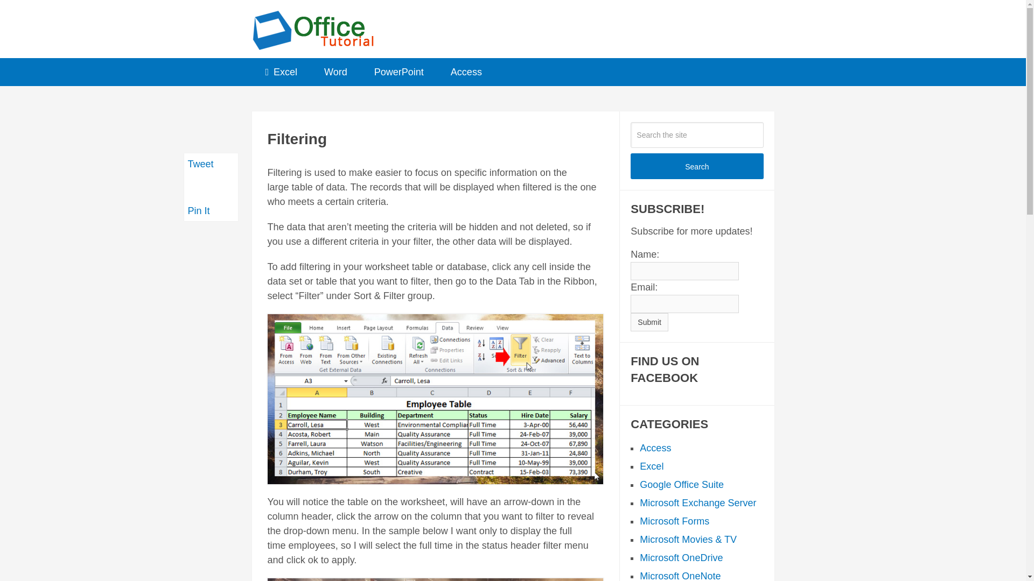 Image resolution: width=1034 pixels, height=581 pixels. I want to click on PowerPoint, so click(399, 72).